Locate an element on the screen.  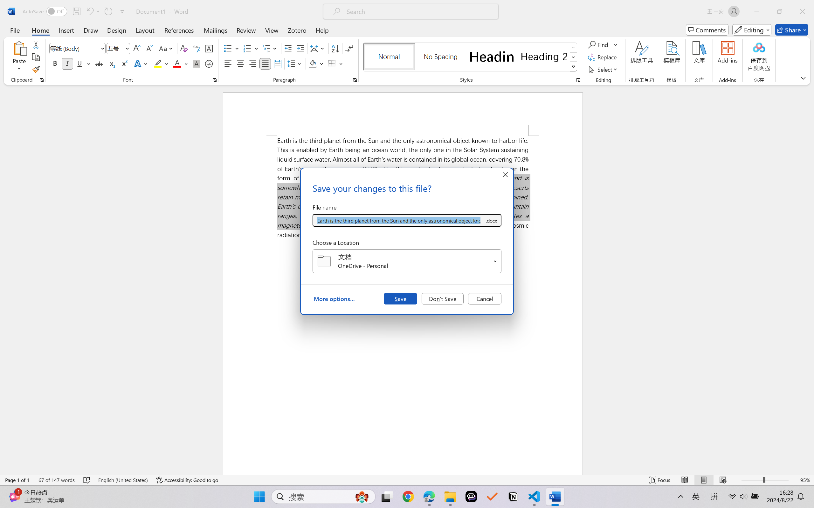
Cut is located at coordinates (36, 44).